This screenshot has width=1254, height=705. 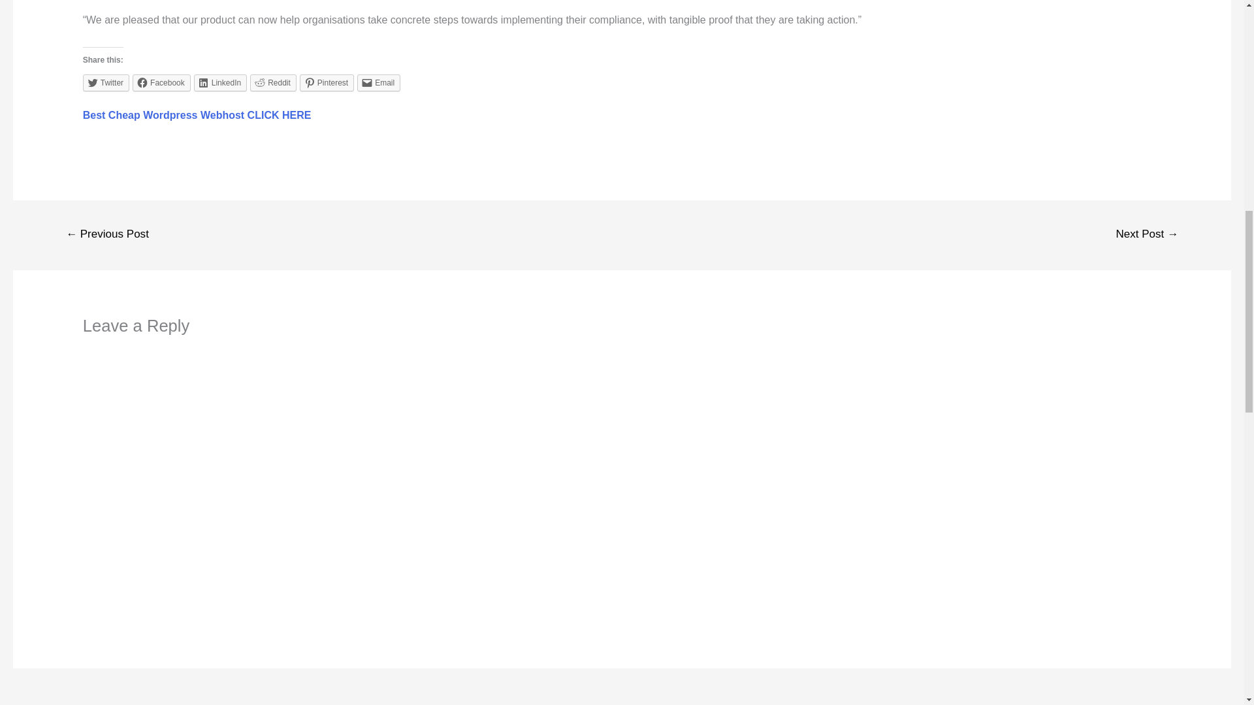 What do you see at coordinates (221, 83) in the screenshot?
I see `LinkedIn` at bounding box center [221, 83].